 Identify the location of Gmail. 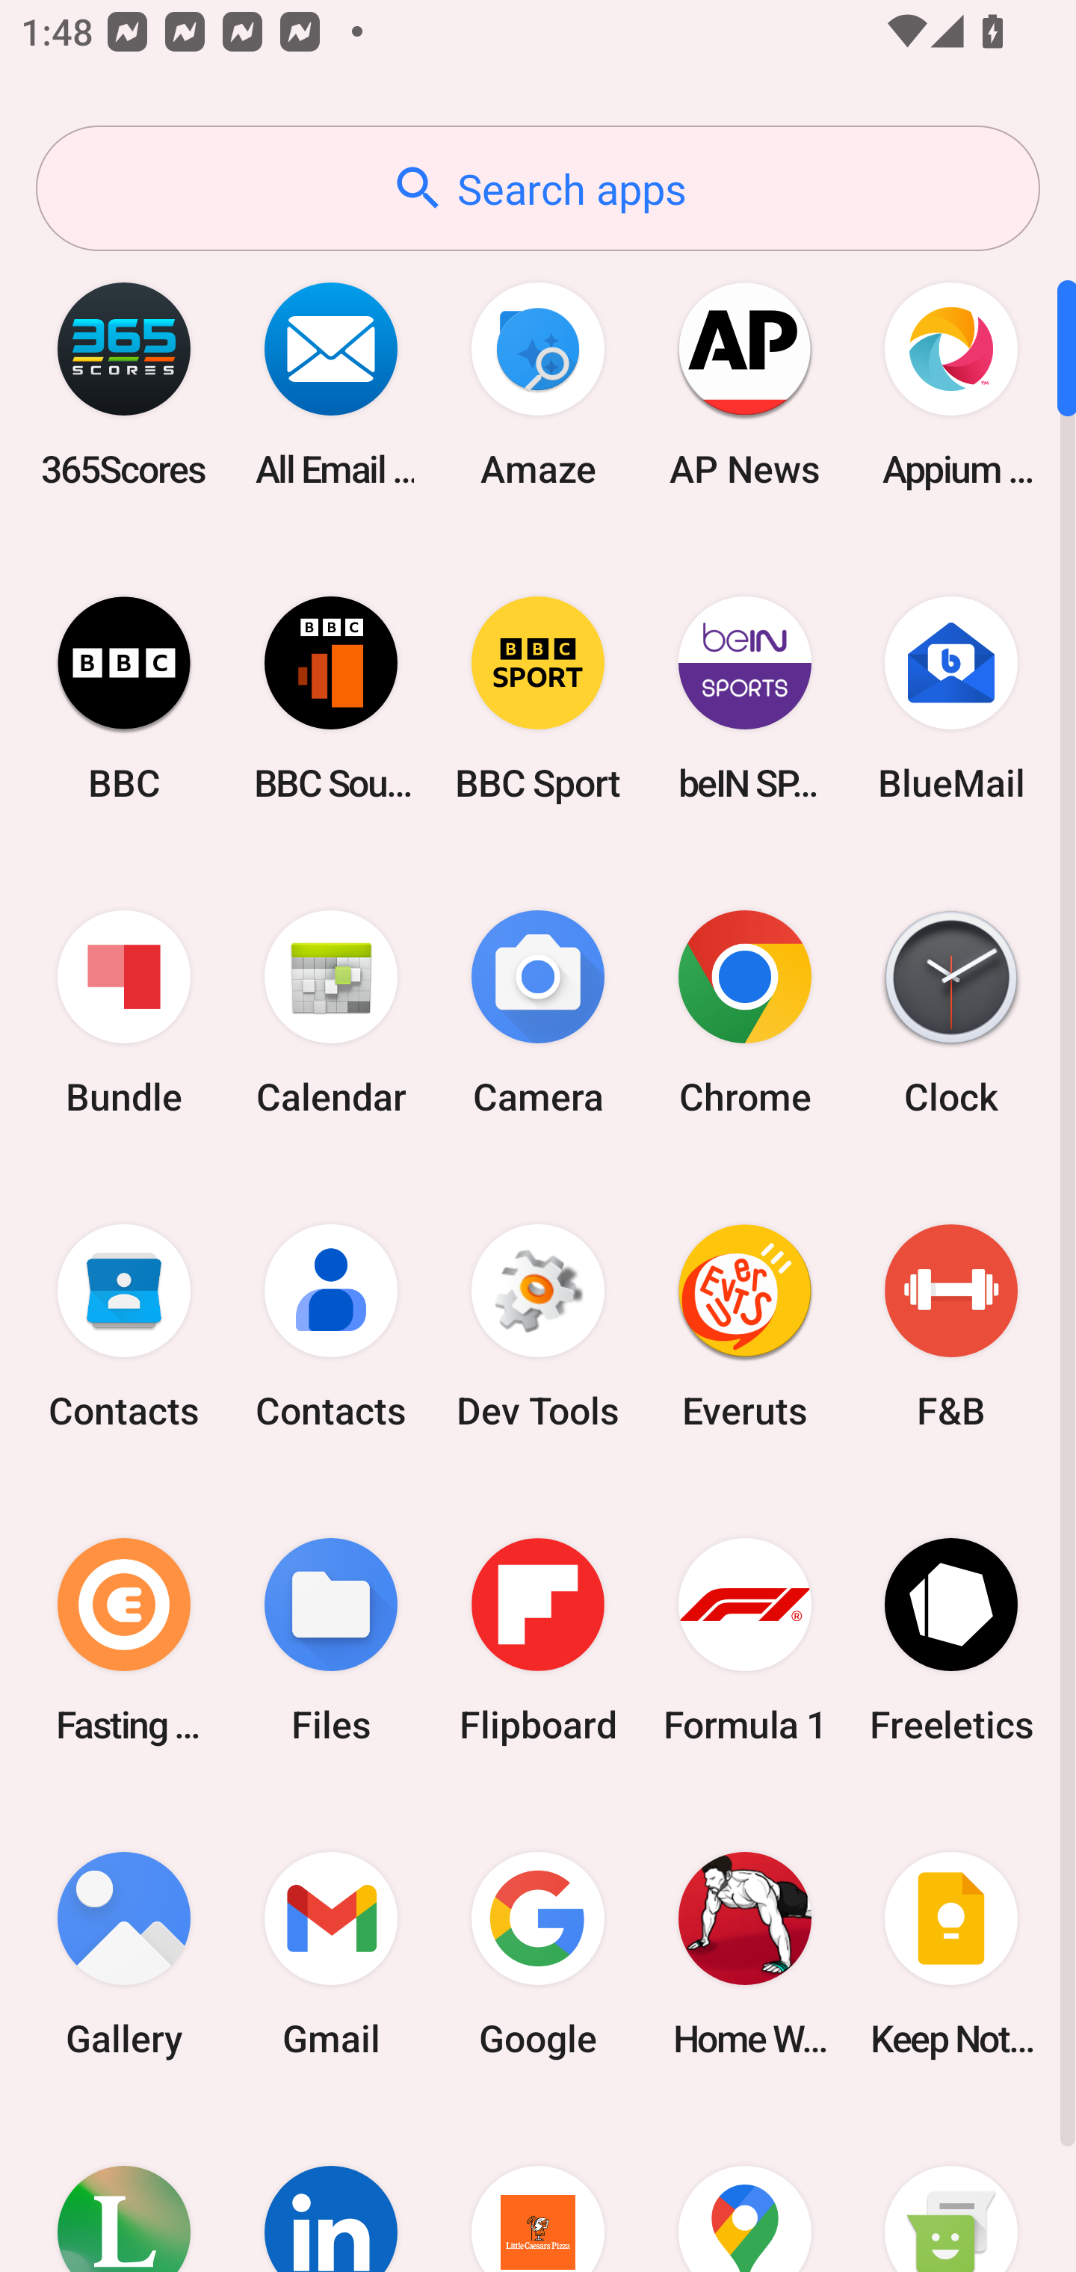
(331, 1954).